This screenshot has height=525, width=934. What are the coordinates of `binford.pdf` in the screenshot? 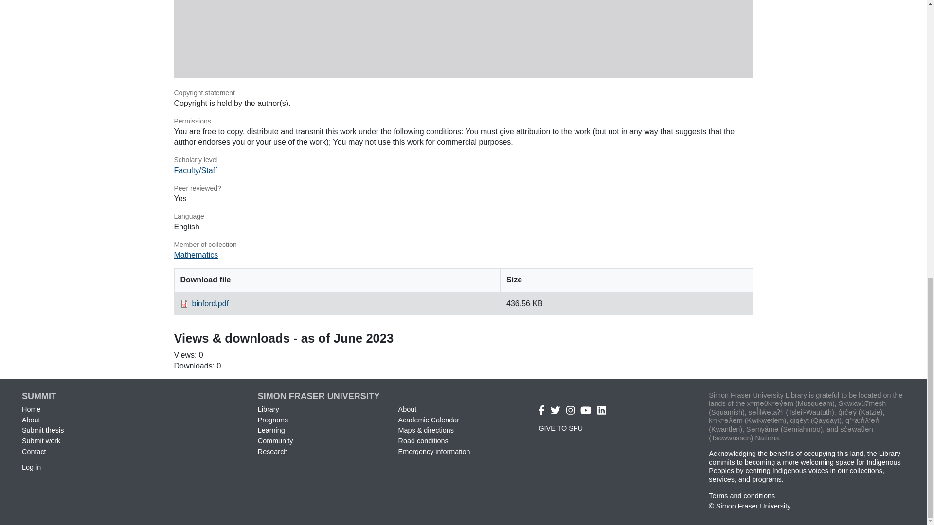 It's located at (463, 39).